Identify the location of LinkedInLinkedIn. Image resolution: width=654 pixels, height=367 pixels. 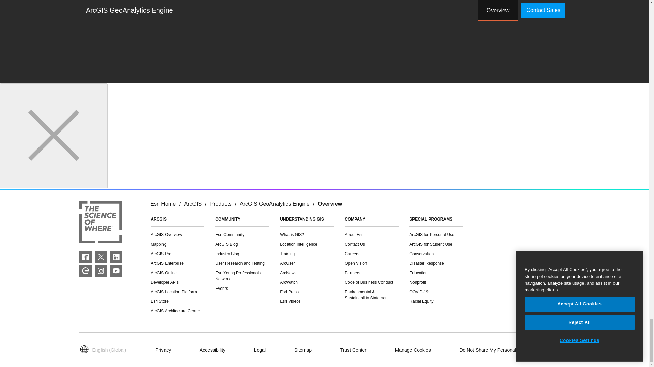
(116, 257).